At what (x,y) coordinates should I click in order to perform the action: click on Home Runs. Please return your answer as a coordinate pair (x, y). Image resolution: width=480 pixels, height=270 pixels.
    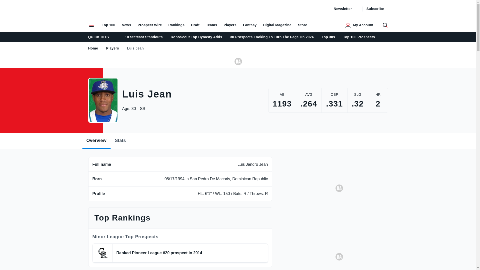
    Looking at the image, I should click on (378, 95).